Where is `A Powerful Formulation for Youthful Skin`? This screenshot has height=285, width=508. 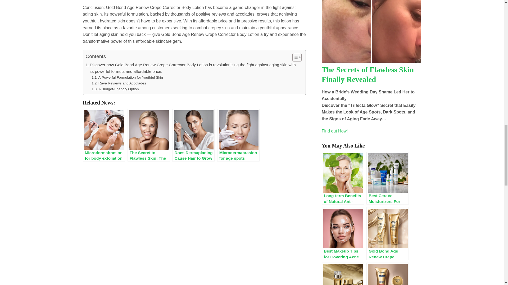
A Powerful Formulation for Youthful Skin is located at coordinates (127, 77).